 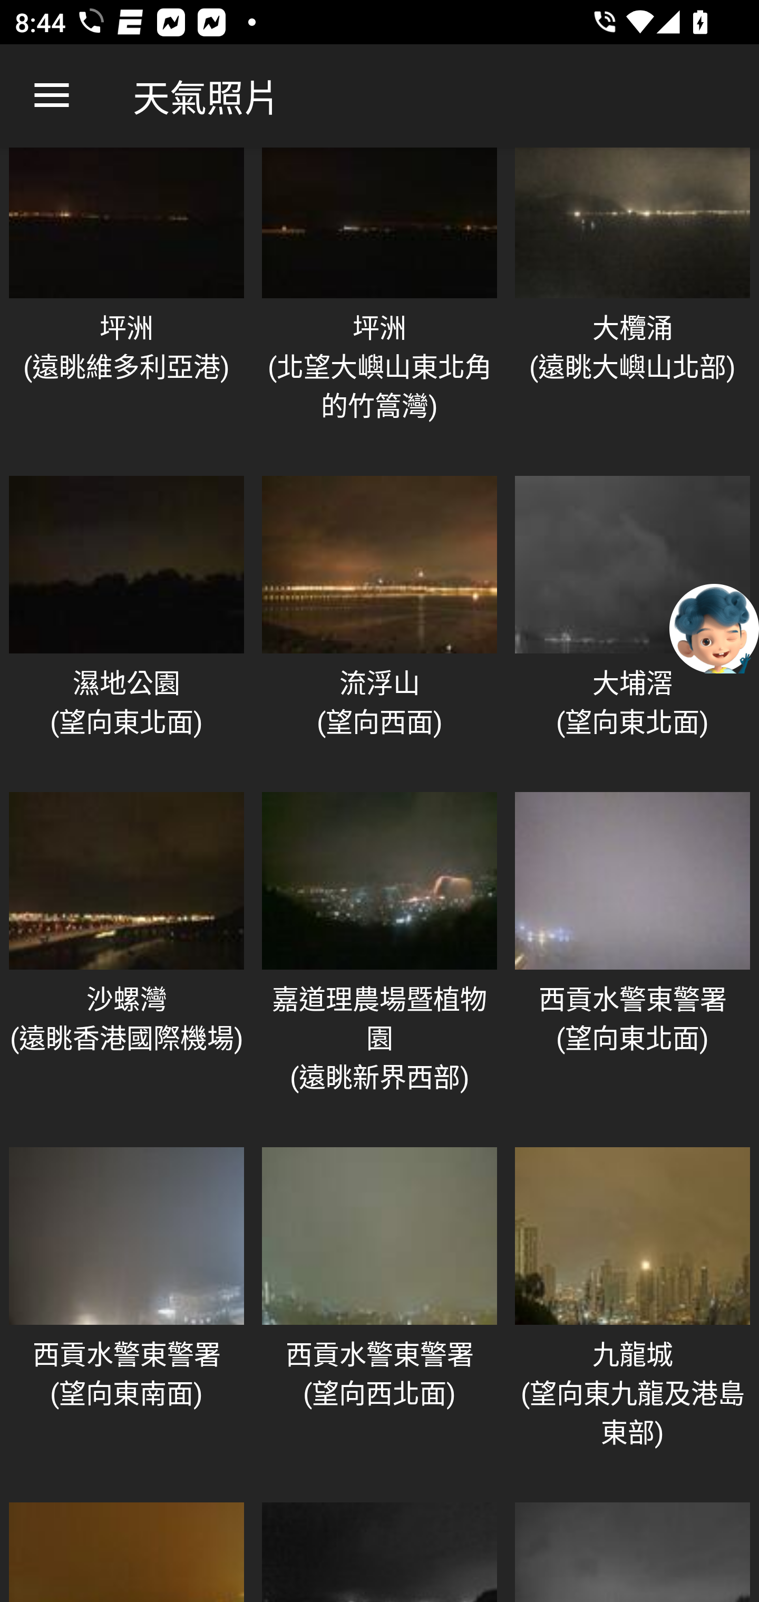 What do you see at coordinates (126, 623) in the screenshot?
I see `濕地公園
(望向東北面)` at bounding box center [126, 623].